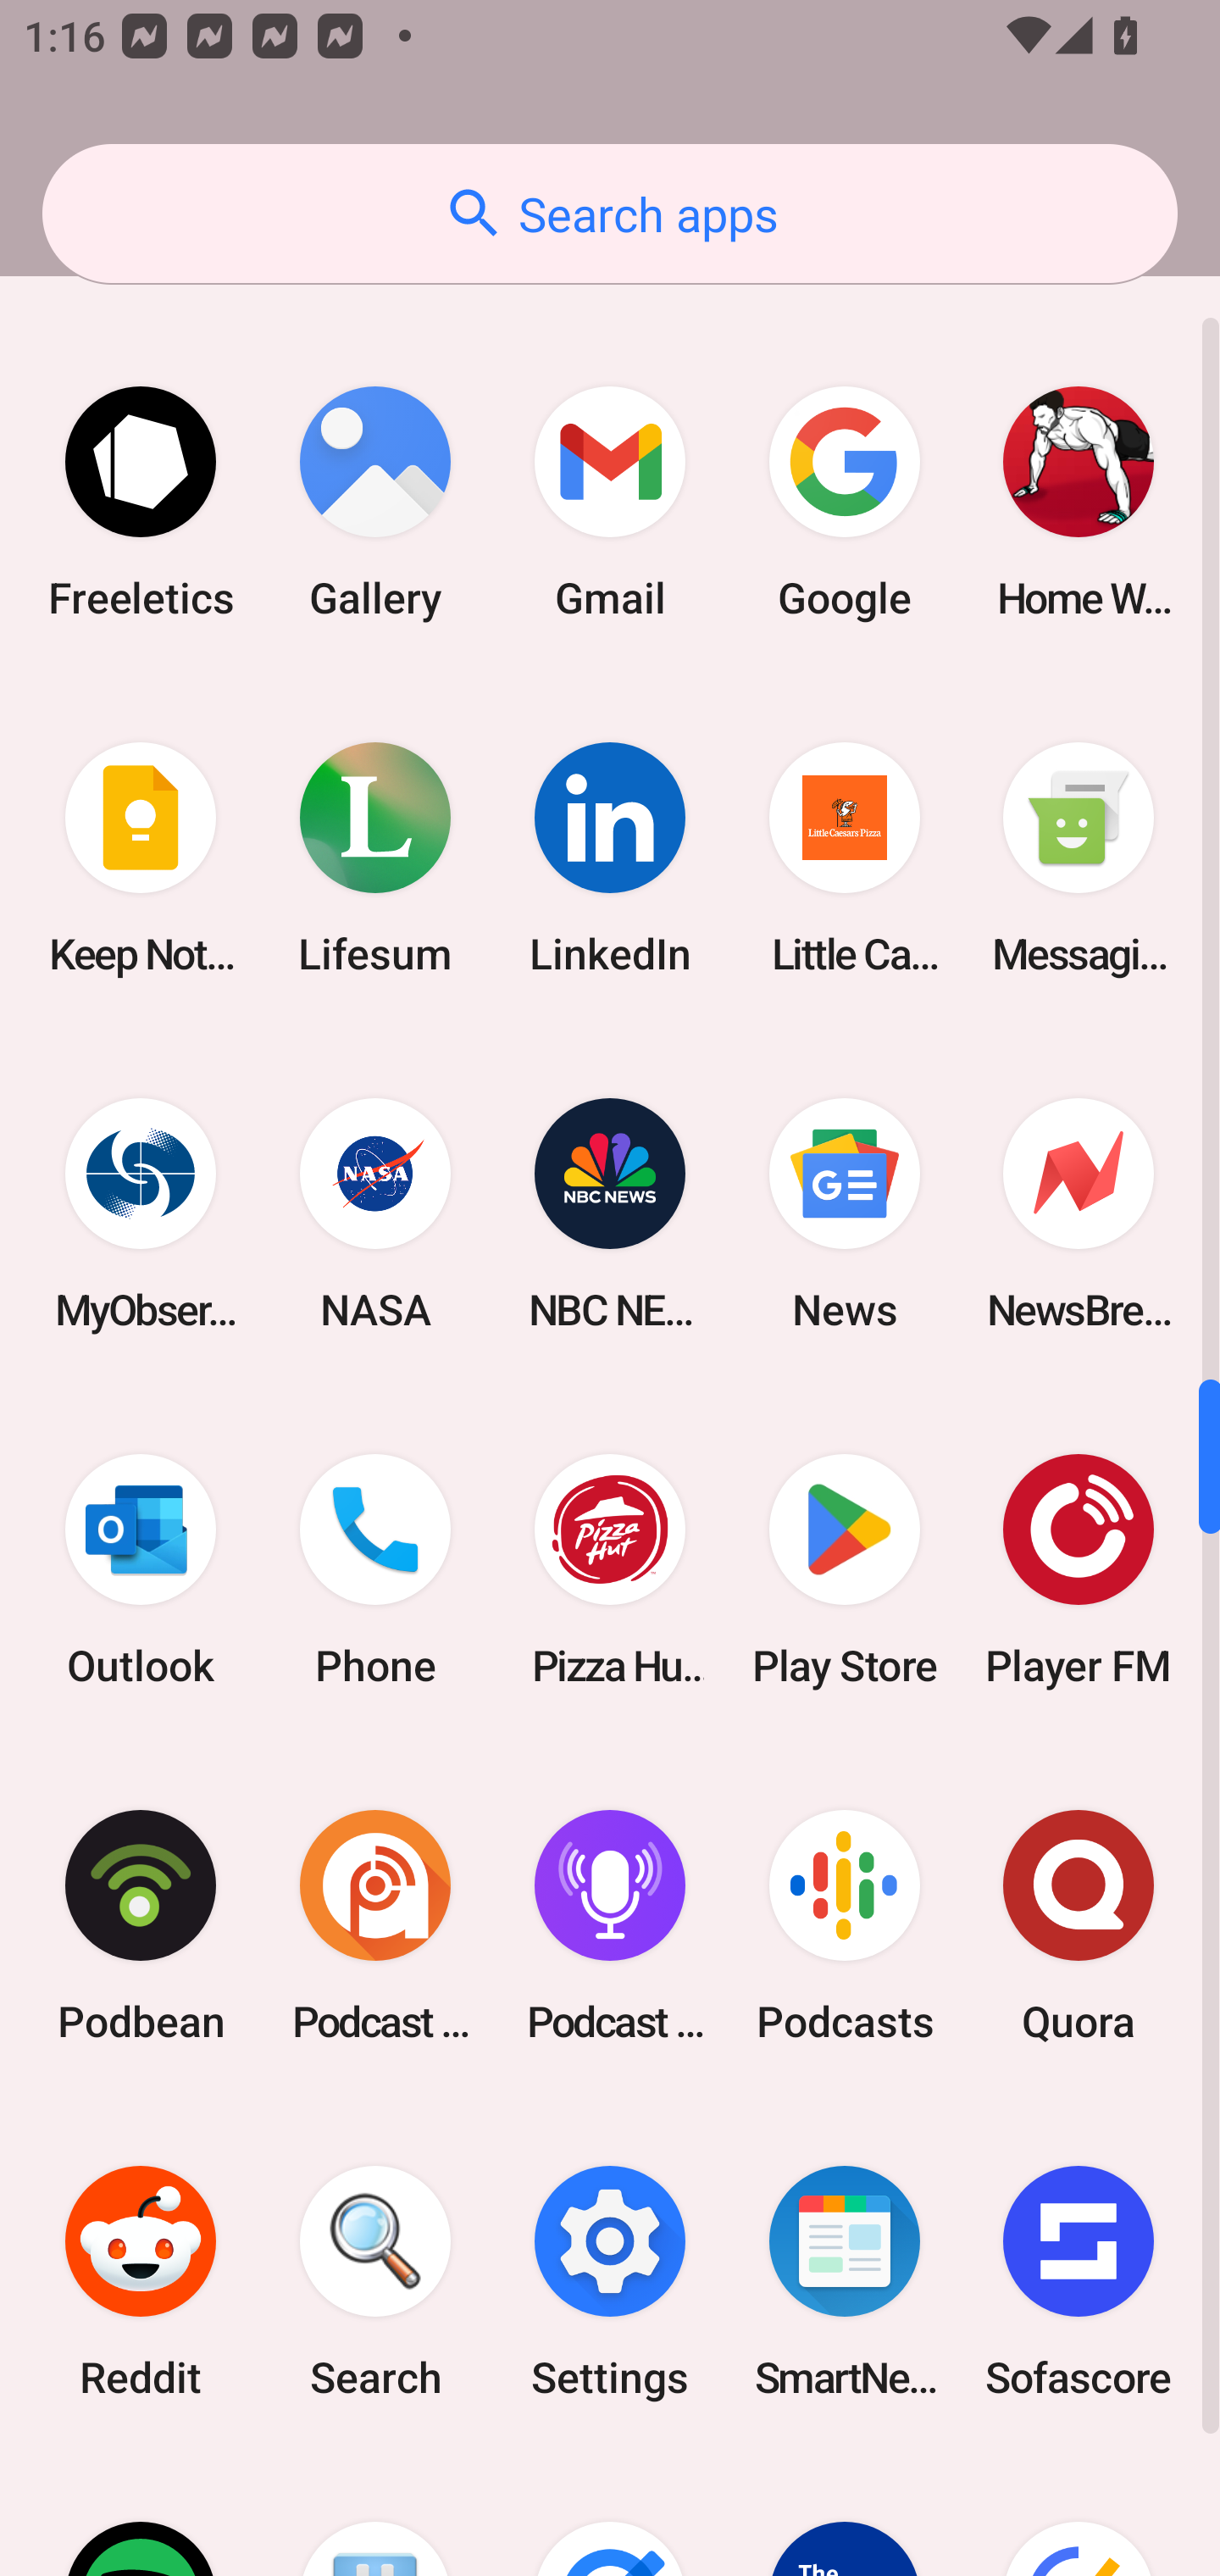 The height and width of the screenshot is (2576, 1220). What do you see at coordinates (610, 1927) in the screenshot?
I see `Podcast Player` at bounding box center [610, 1927].